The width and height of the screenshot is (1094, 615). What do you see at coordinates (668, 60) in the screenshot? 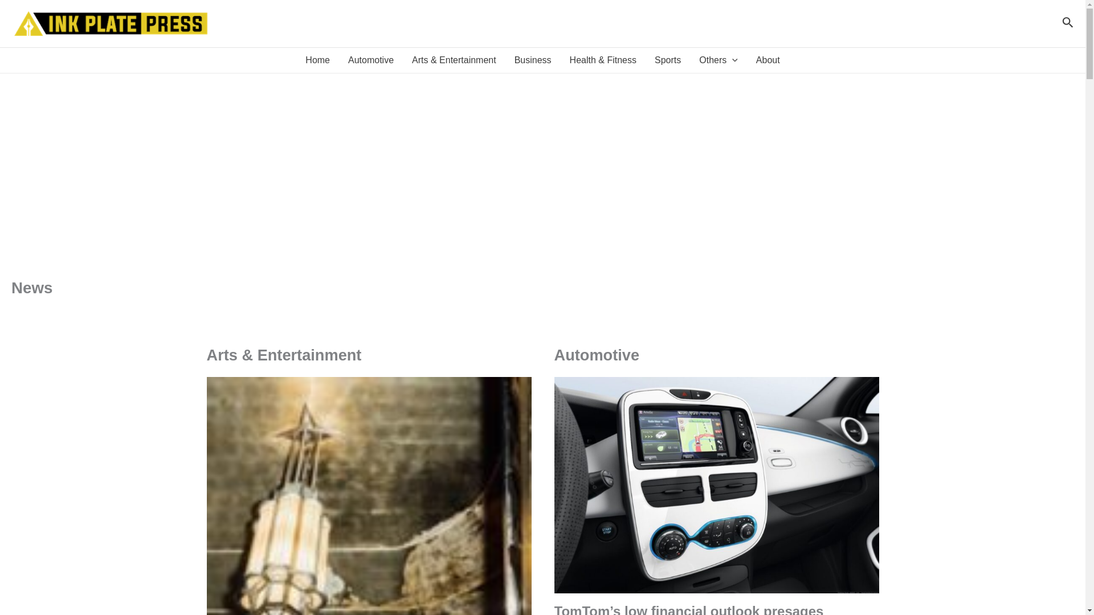
I see `Sports` at bounding box center [668, 60].